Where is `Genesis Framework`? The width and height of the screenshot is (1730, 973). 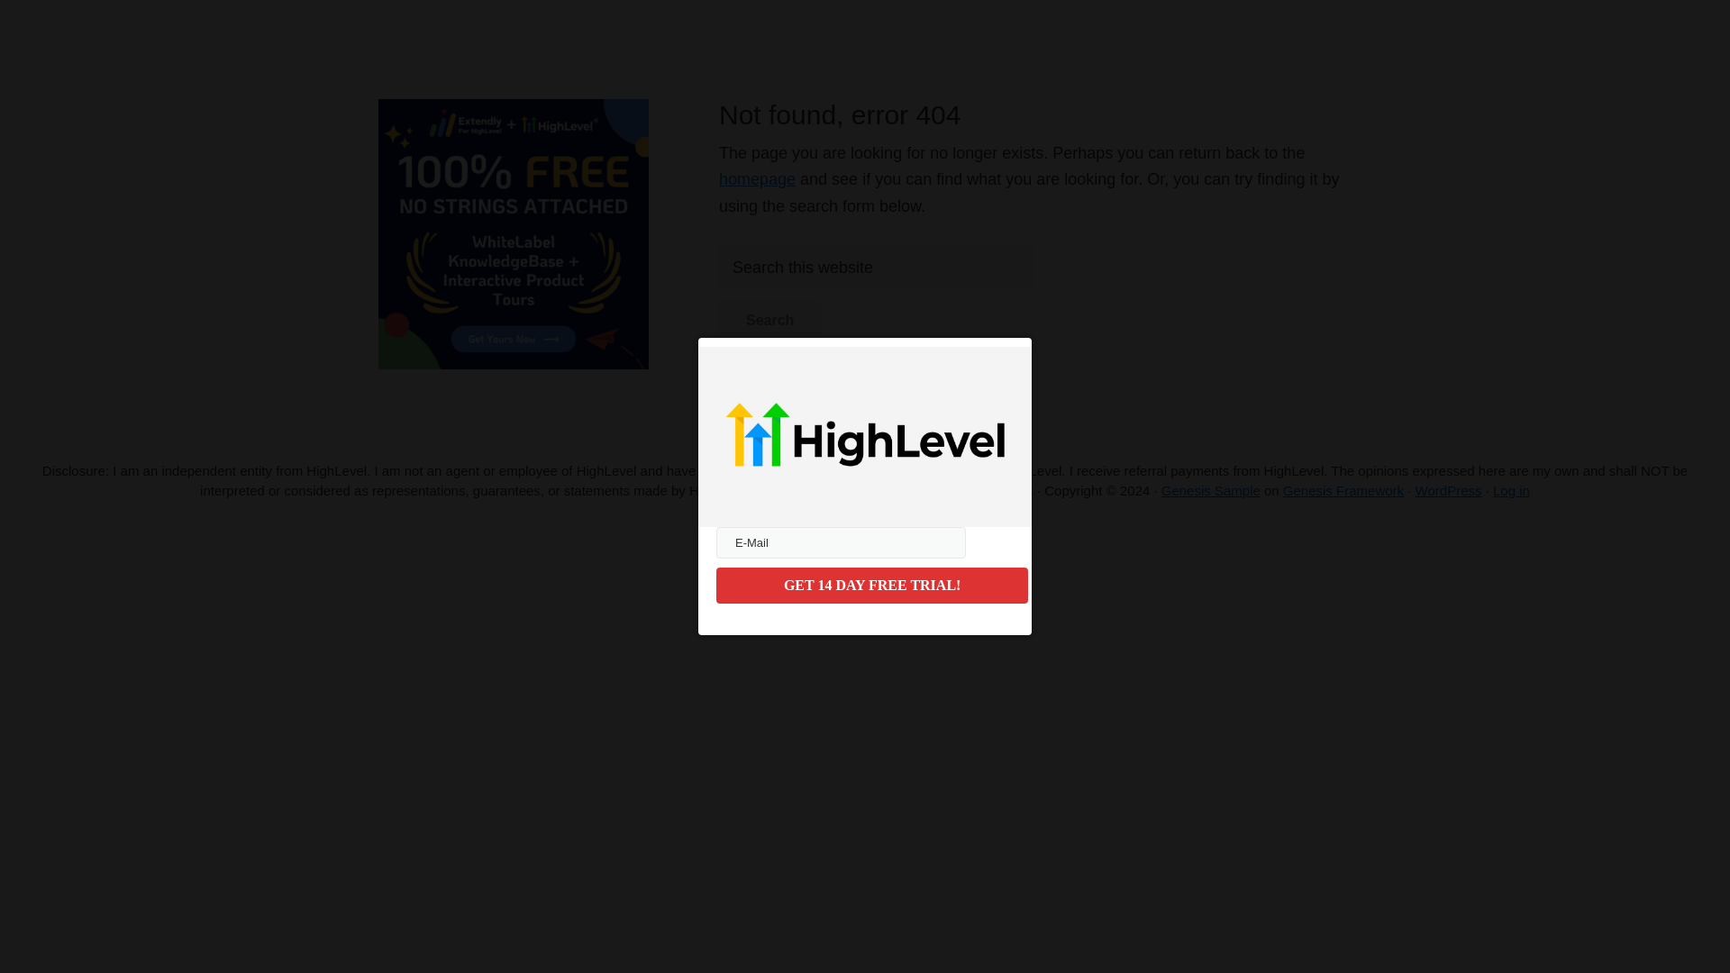 Genesis Framework is located at coordinates (1343, 490).